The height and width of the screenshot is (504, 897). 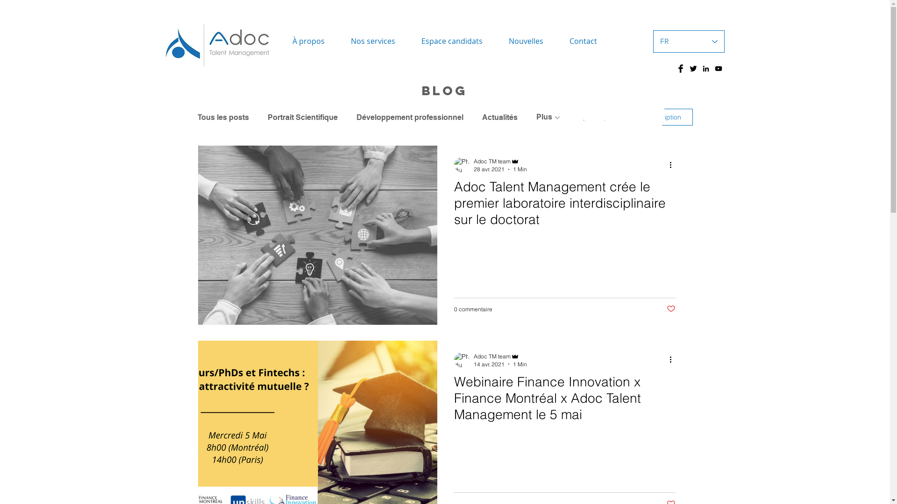 What do you see at coordinates (500, 357) in the screenshot?
I see `Adoc TM team` at bounding box center [500, 357].